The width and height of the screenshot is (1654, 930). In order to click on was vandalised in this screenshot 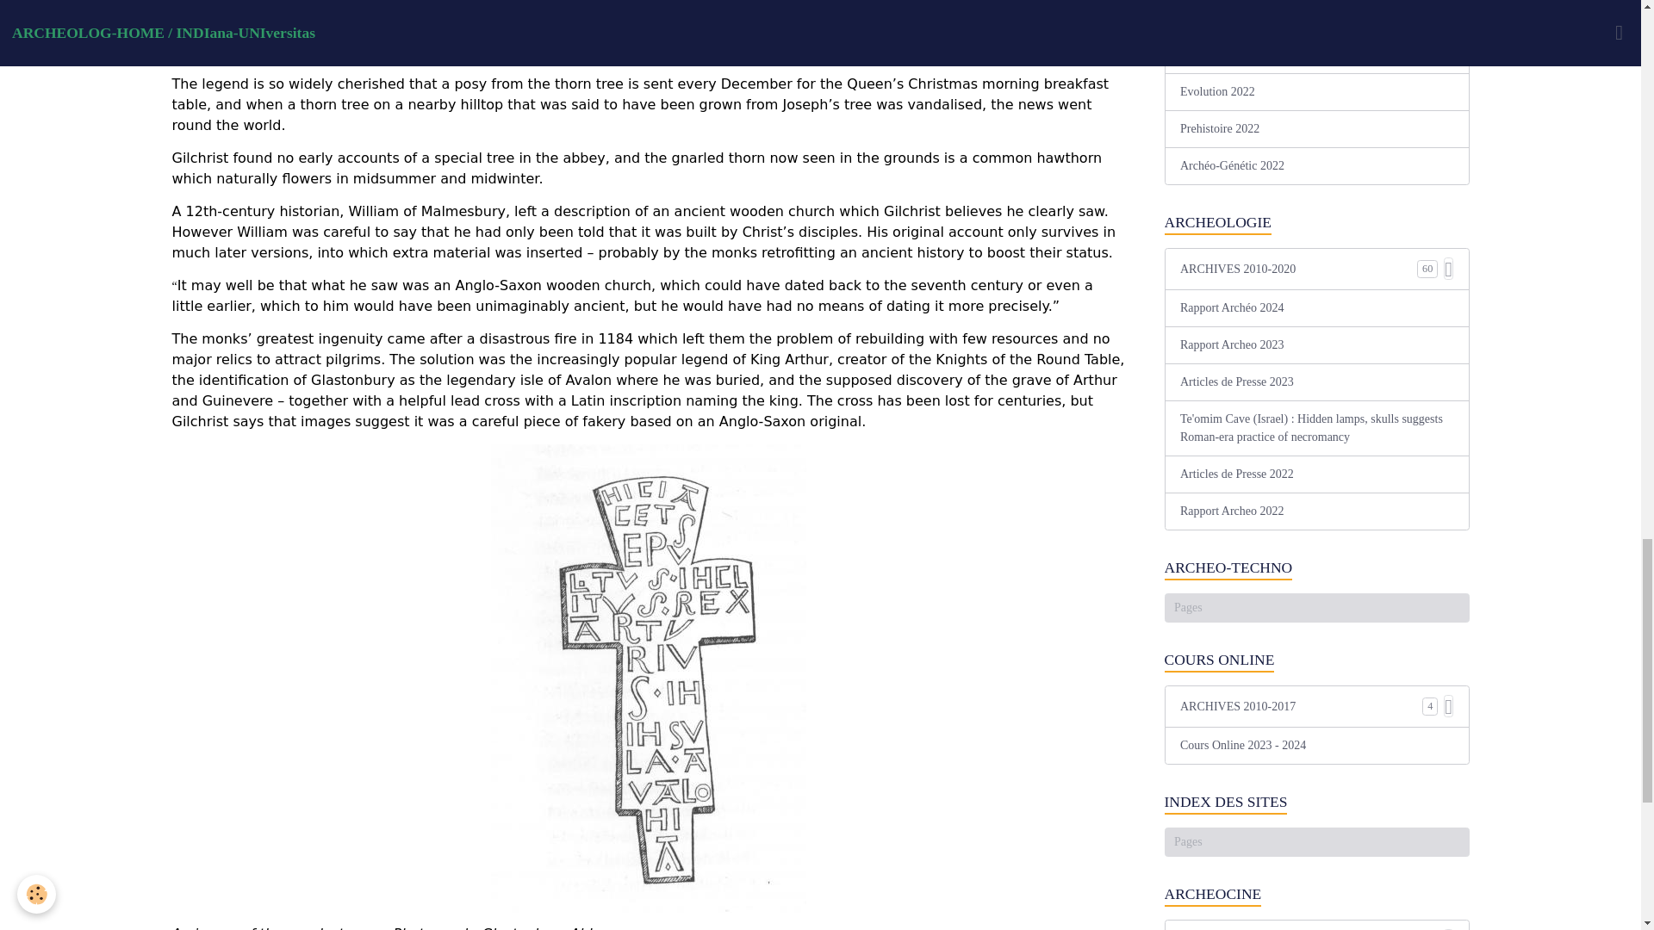, I will do `click(929, 105)`.